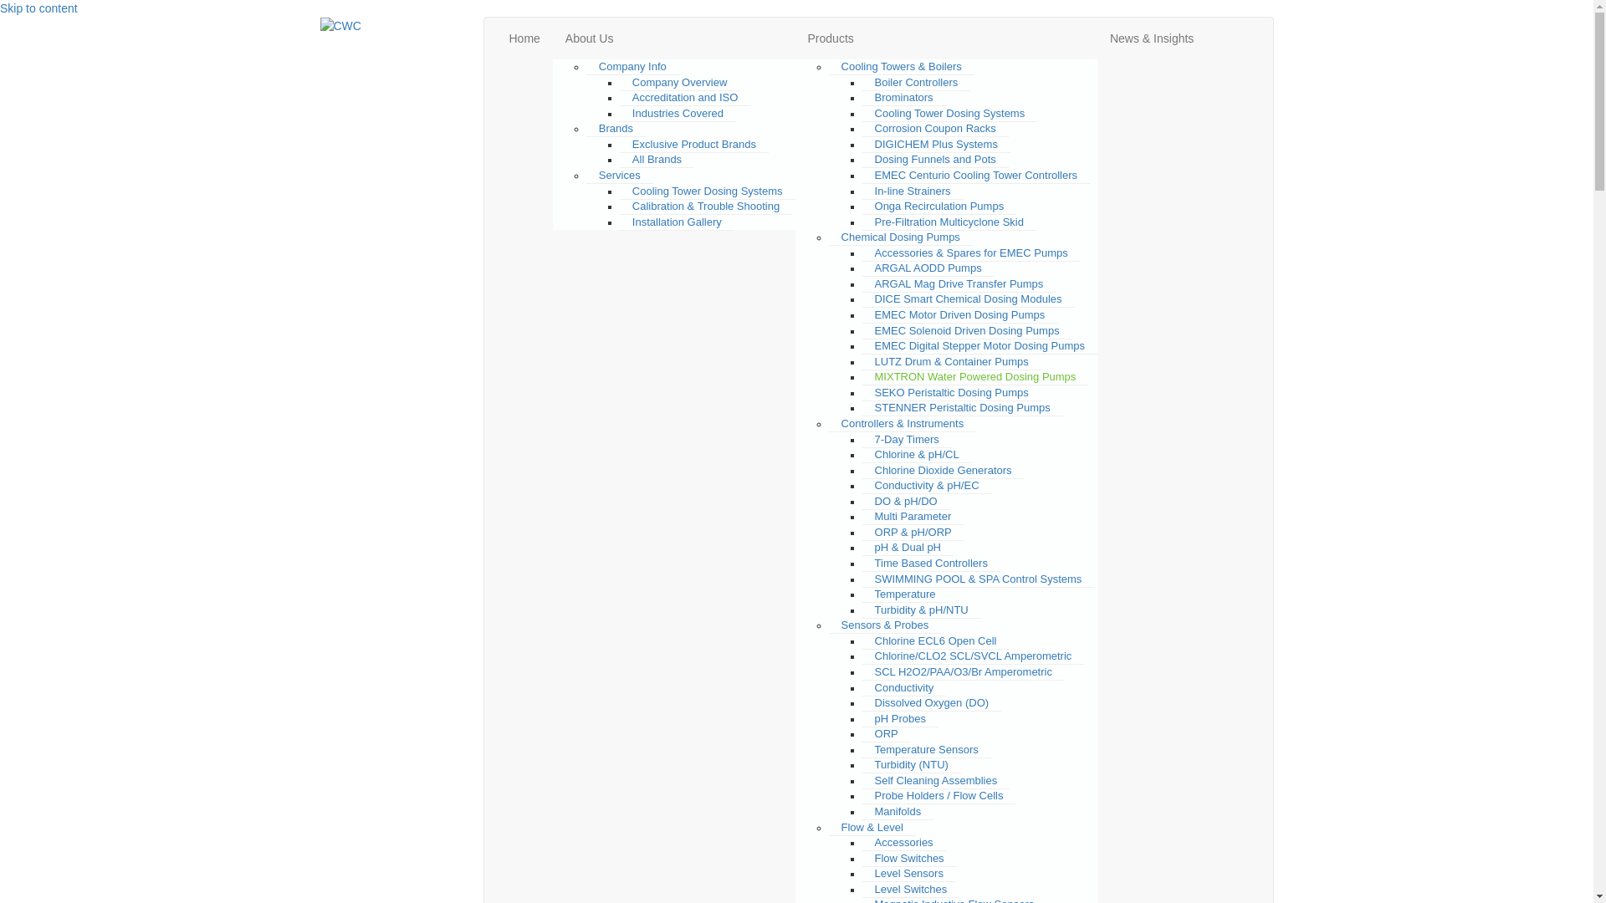 This screenshot has height=903, width=1606. What do you see at coordinates (525, 38) in the screenshot?
I see `Home` at bounding box center [525, 38].